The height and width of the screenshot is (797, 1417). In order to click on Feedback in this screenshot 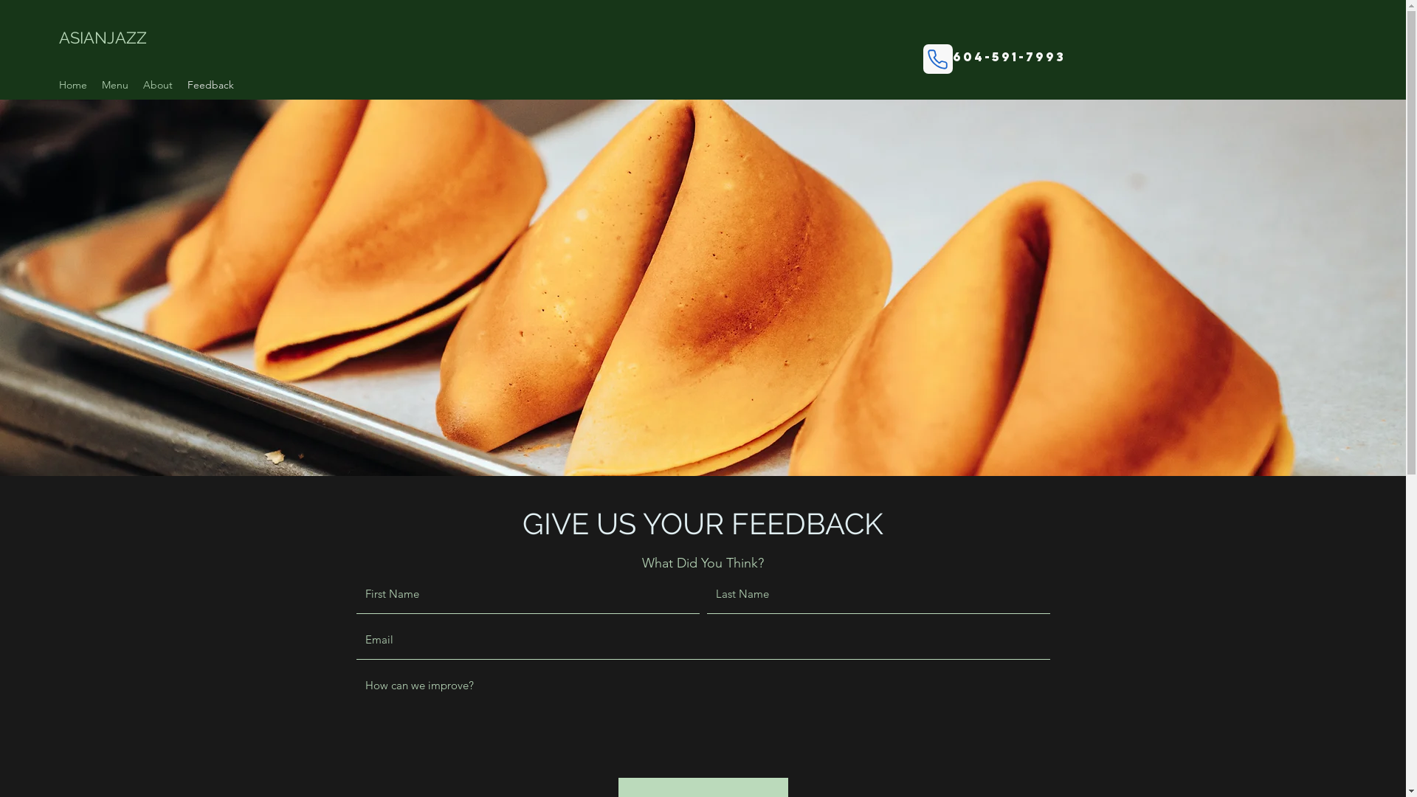, I will do `click(211, 85)`.